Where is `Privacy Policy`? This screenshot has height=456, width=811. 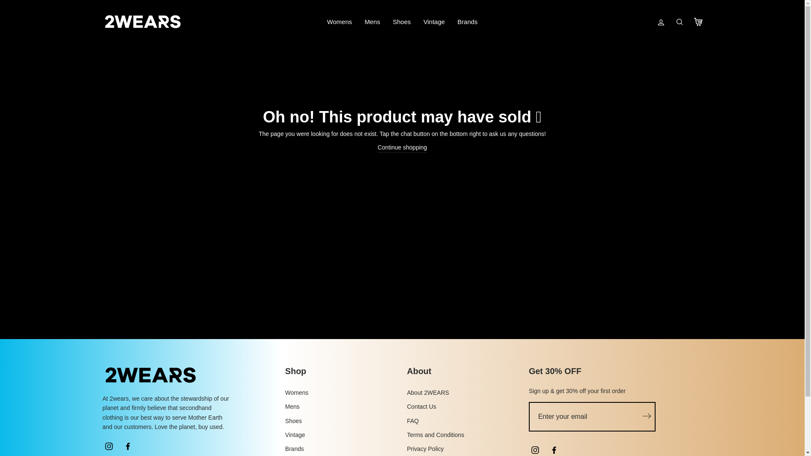 Privacy Policy is located at coordinates (425, 449).